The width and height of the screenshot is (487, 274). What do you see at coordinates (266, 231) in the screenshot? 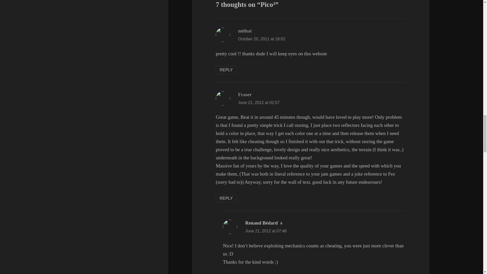
I see `June 21, 2012 at 07:46` at bounding box center [266, 231].